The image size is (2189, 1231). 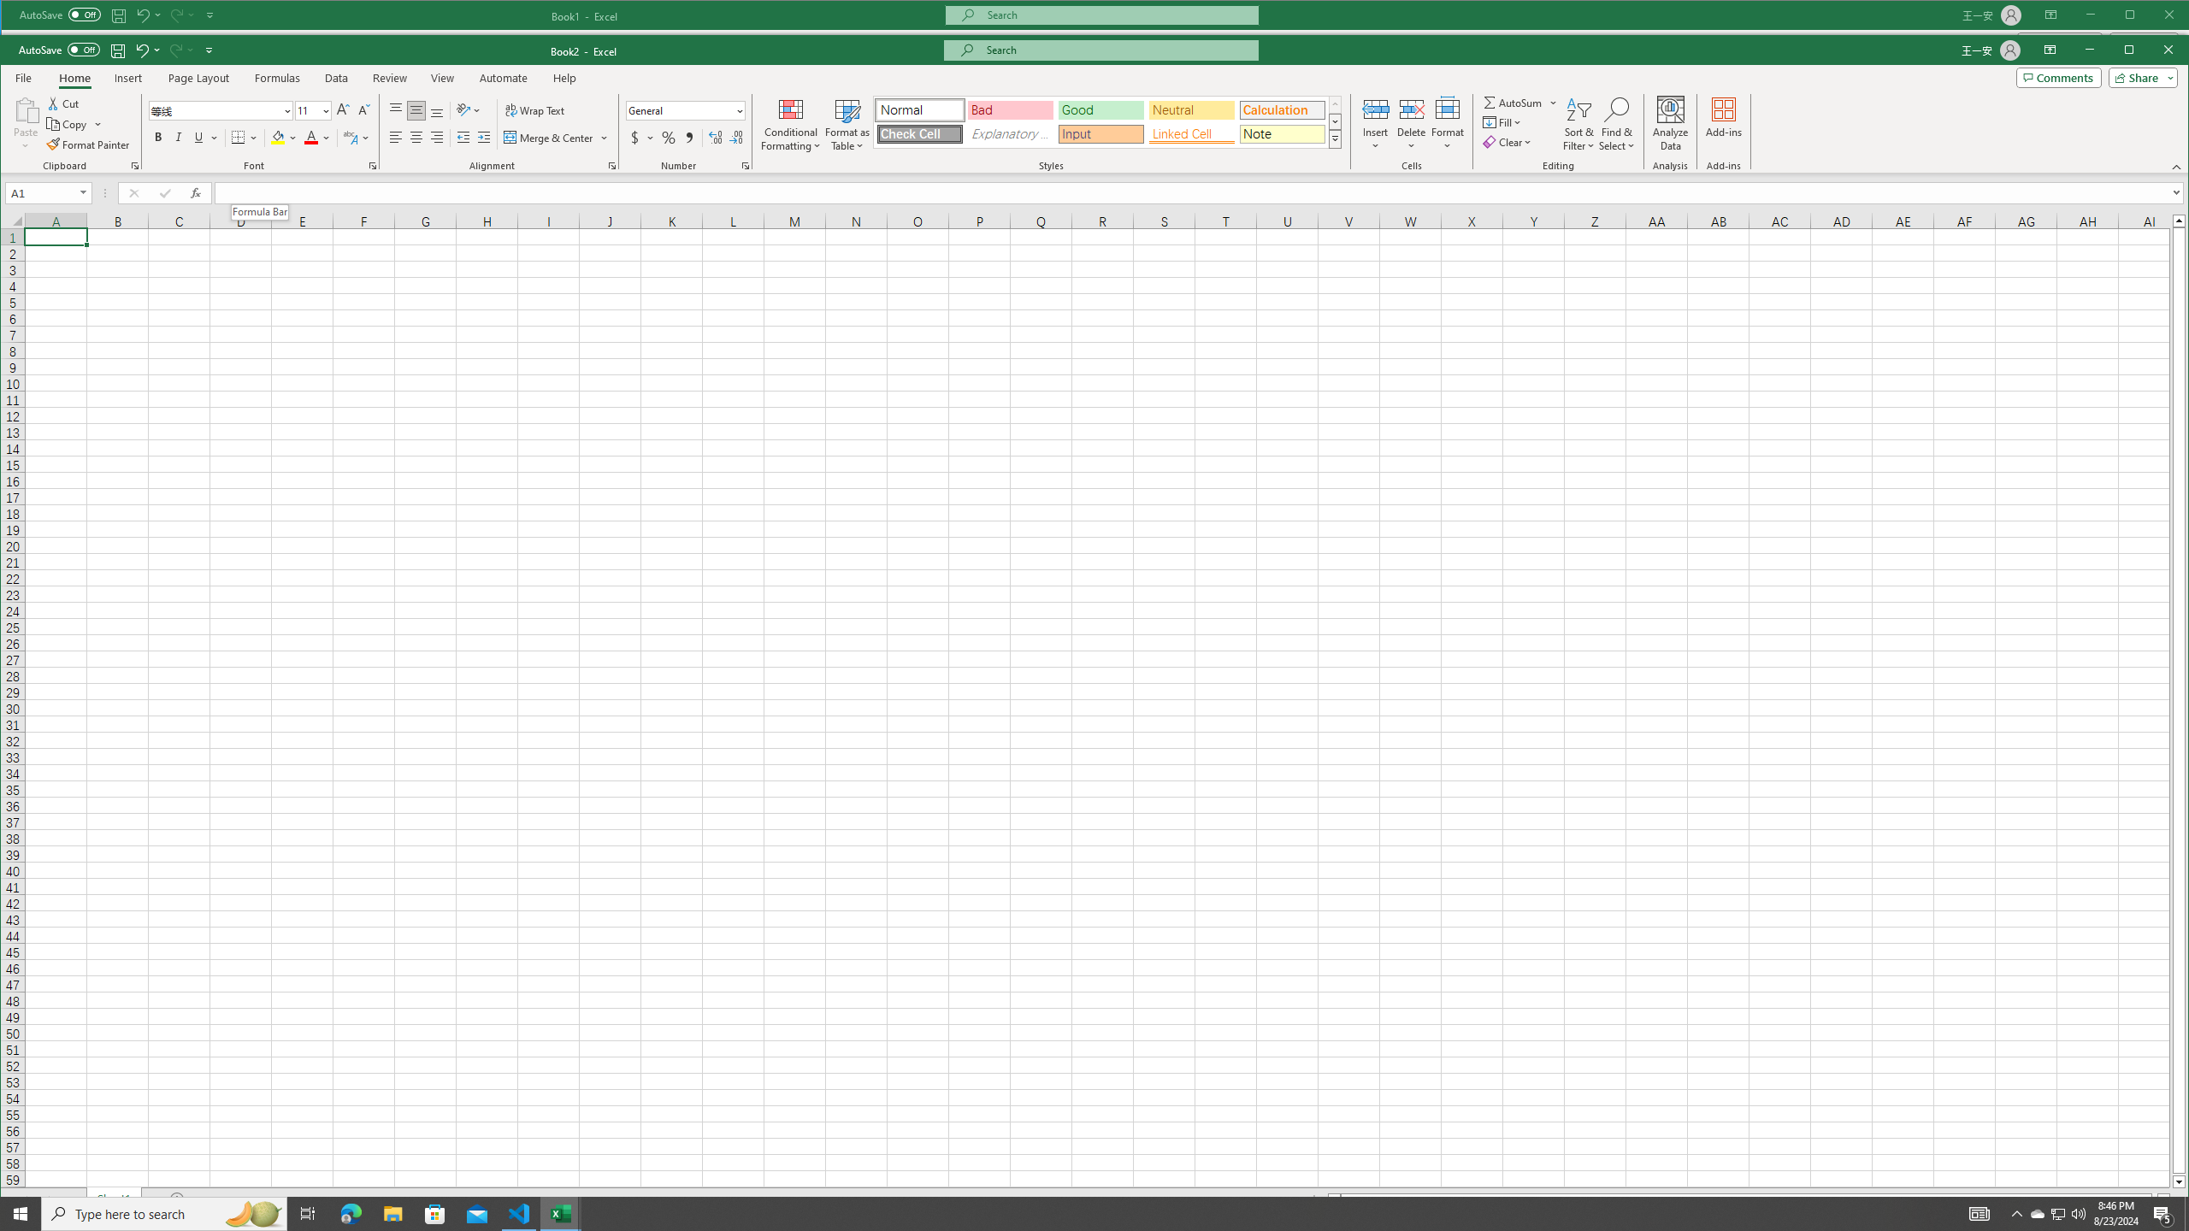 What do you see at coordinates (791, 124) in the screenshot?
I see `Conditional Formatting` at bounding box center [791, 124].